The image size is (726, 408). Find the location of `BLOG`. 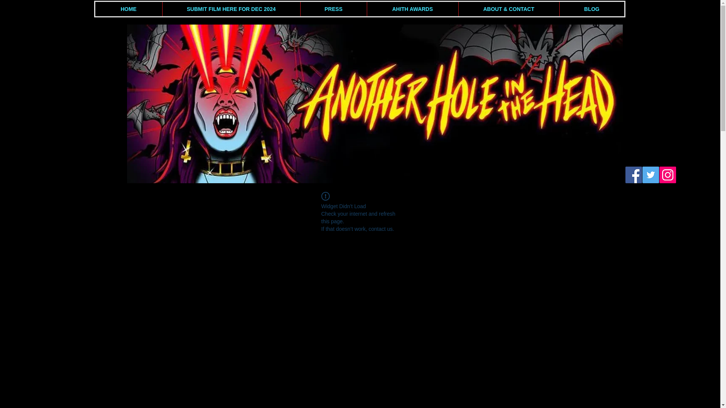

BLOG is located at coordinates (591, 9).